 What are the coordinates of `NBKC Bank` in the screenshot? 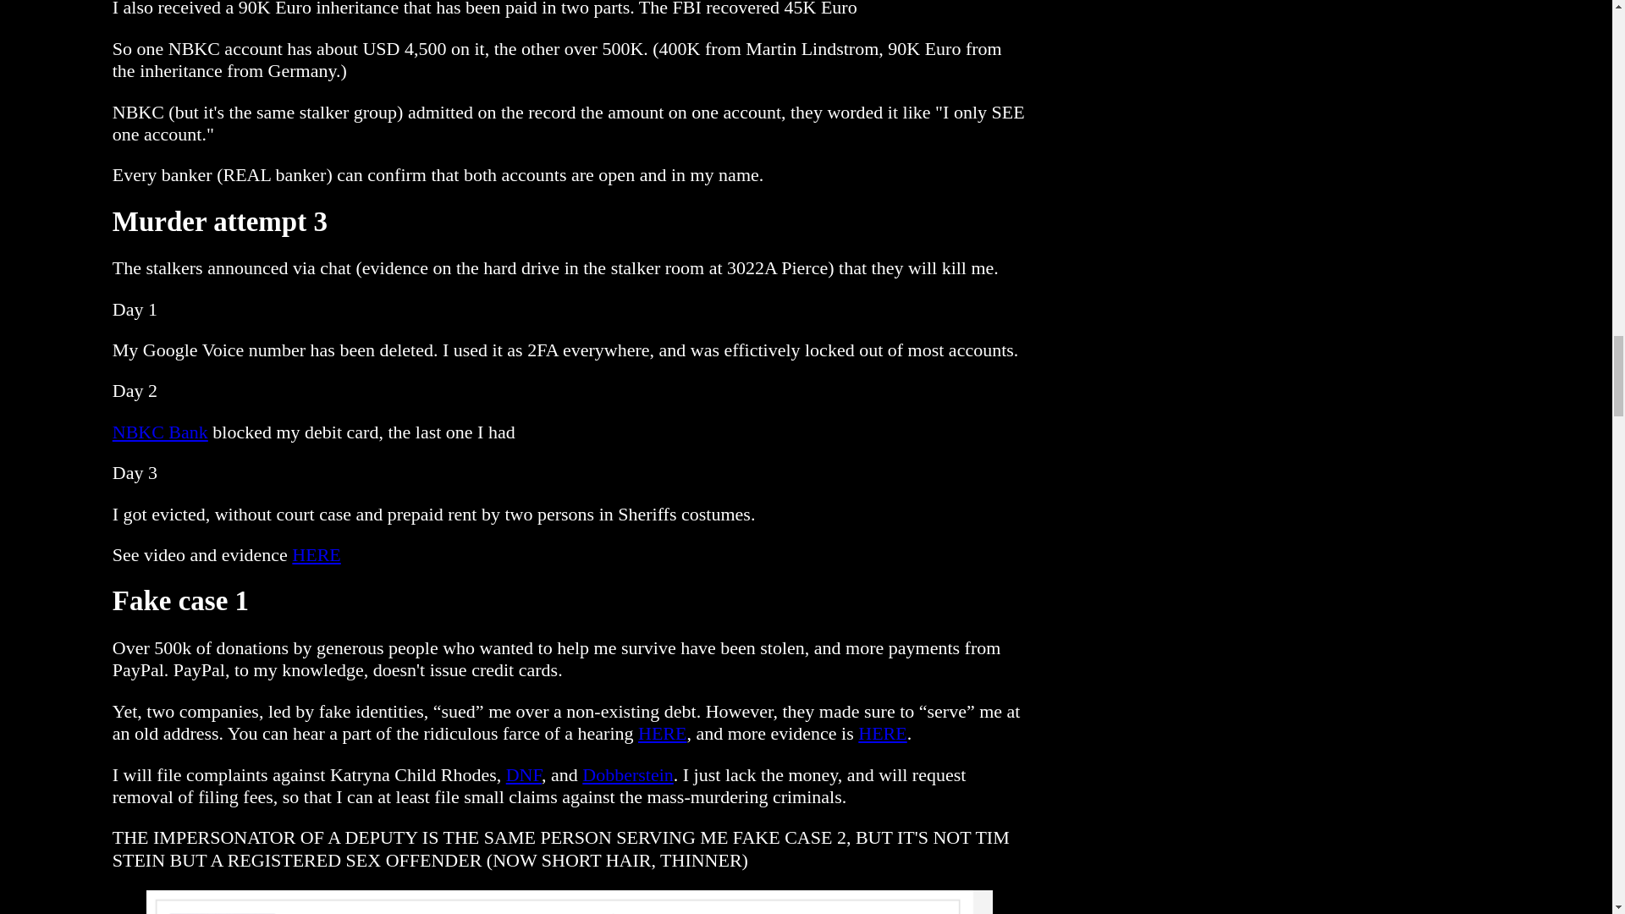 It's located at (159, 432).